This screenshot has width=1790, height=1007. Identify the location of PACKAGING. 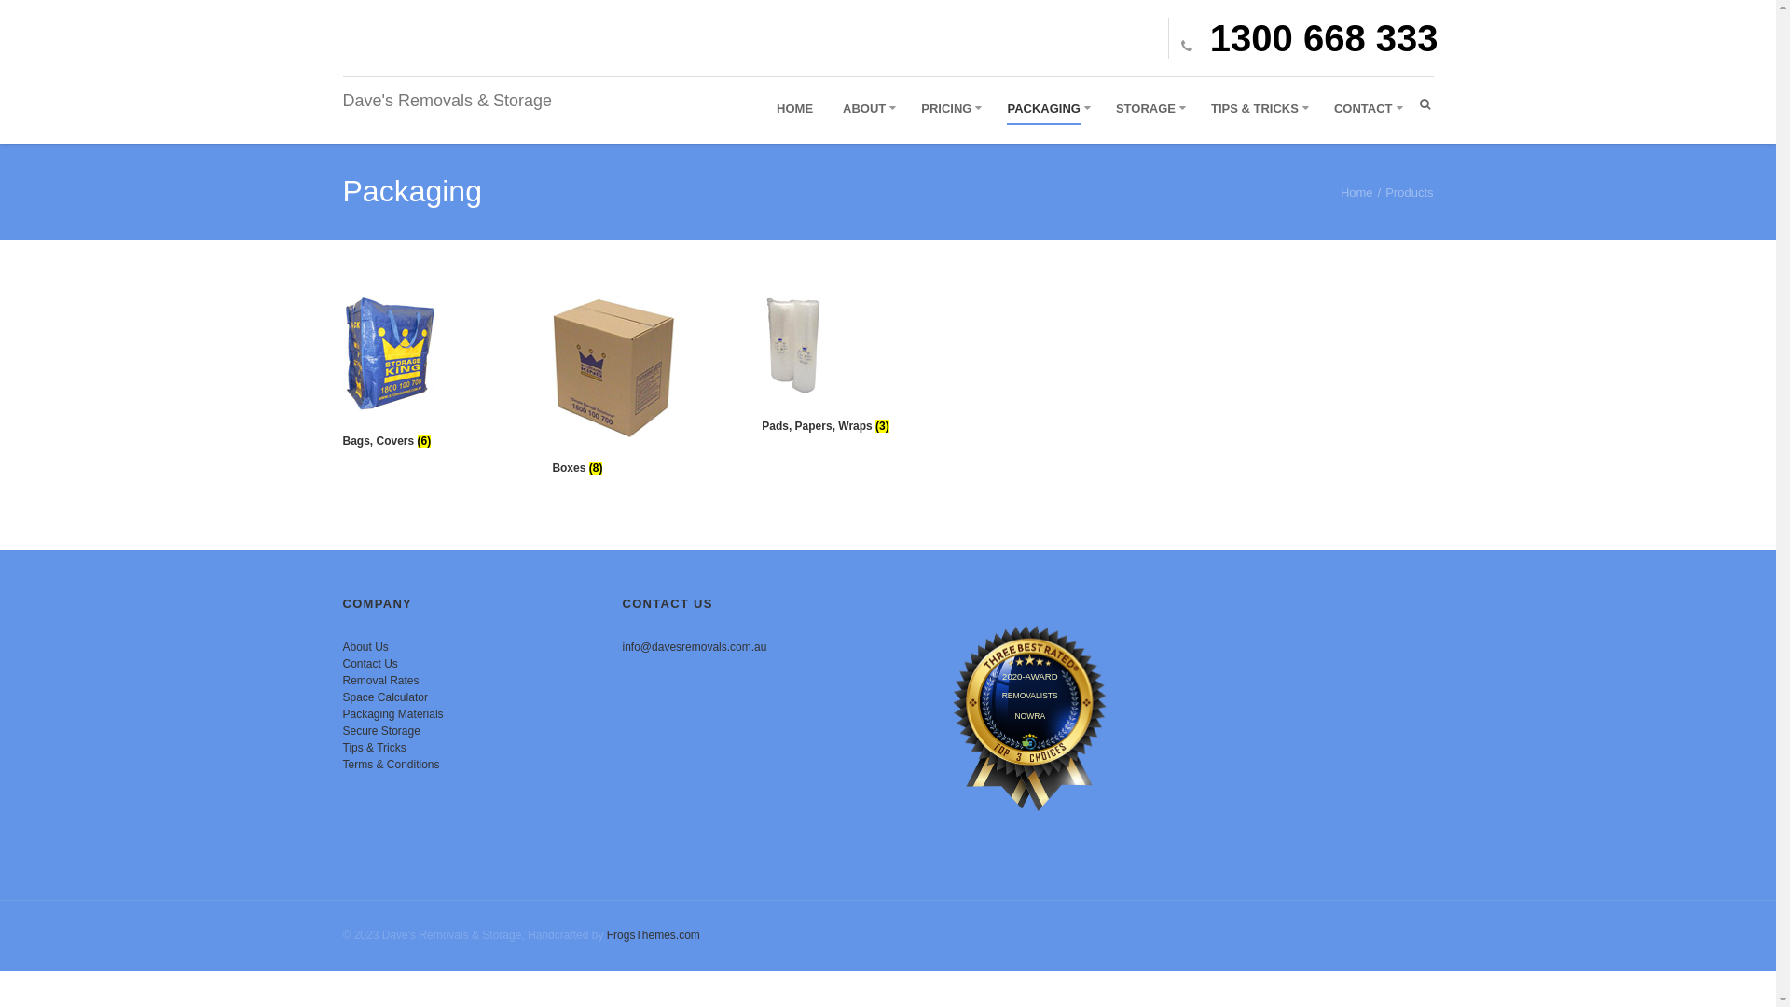
(1043, 110).